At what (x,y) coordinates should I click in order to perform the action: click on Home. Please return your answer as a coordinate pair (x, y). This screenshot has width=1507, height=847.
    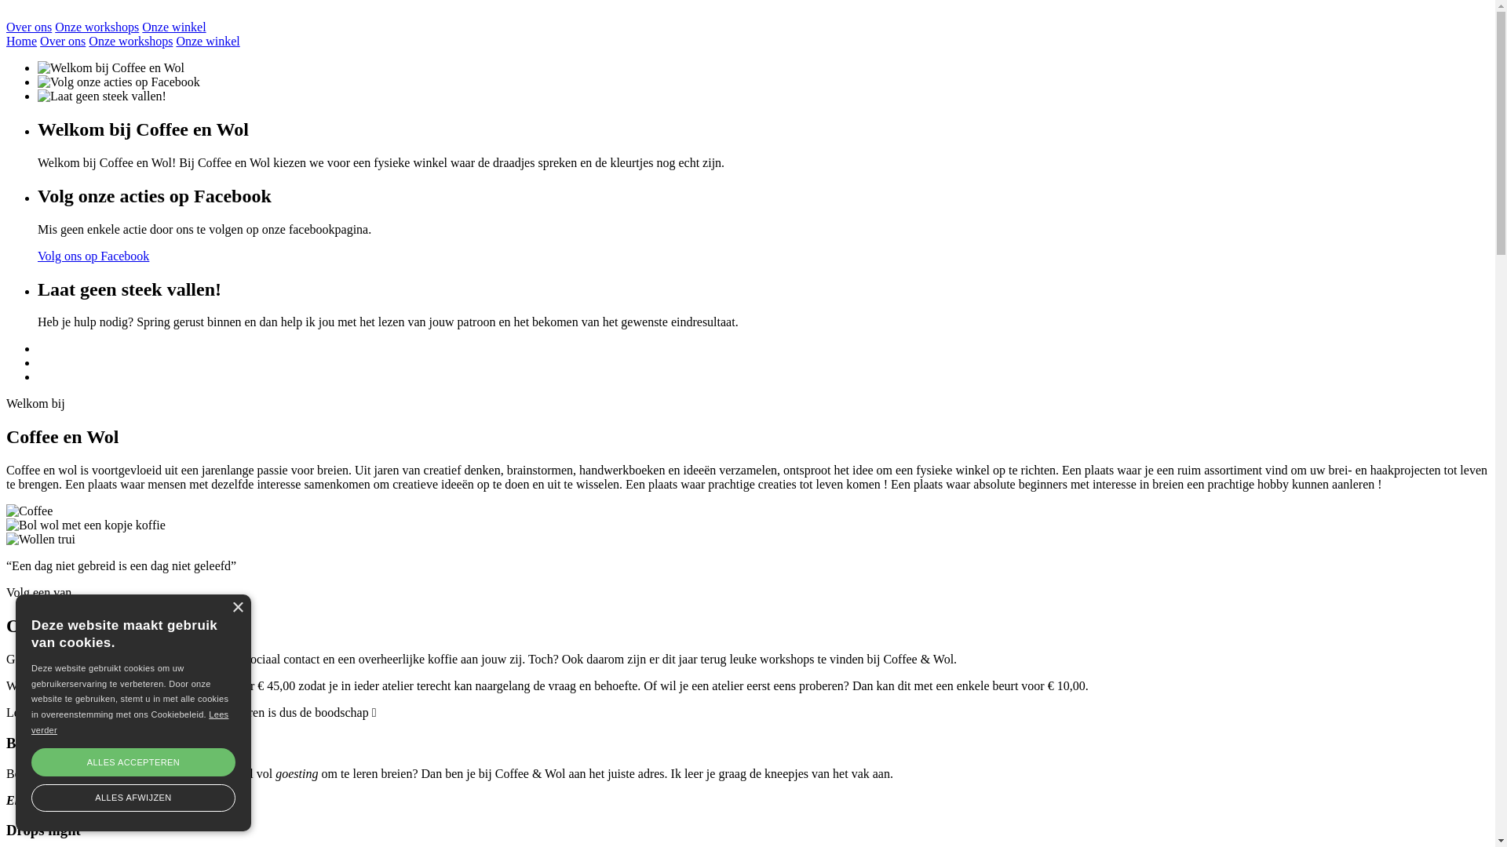
    Looking at the image, I should click on (22, 41).